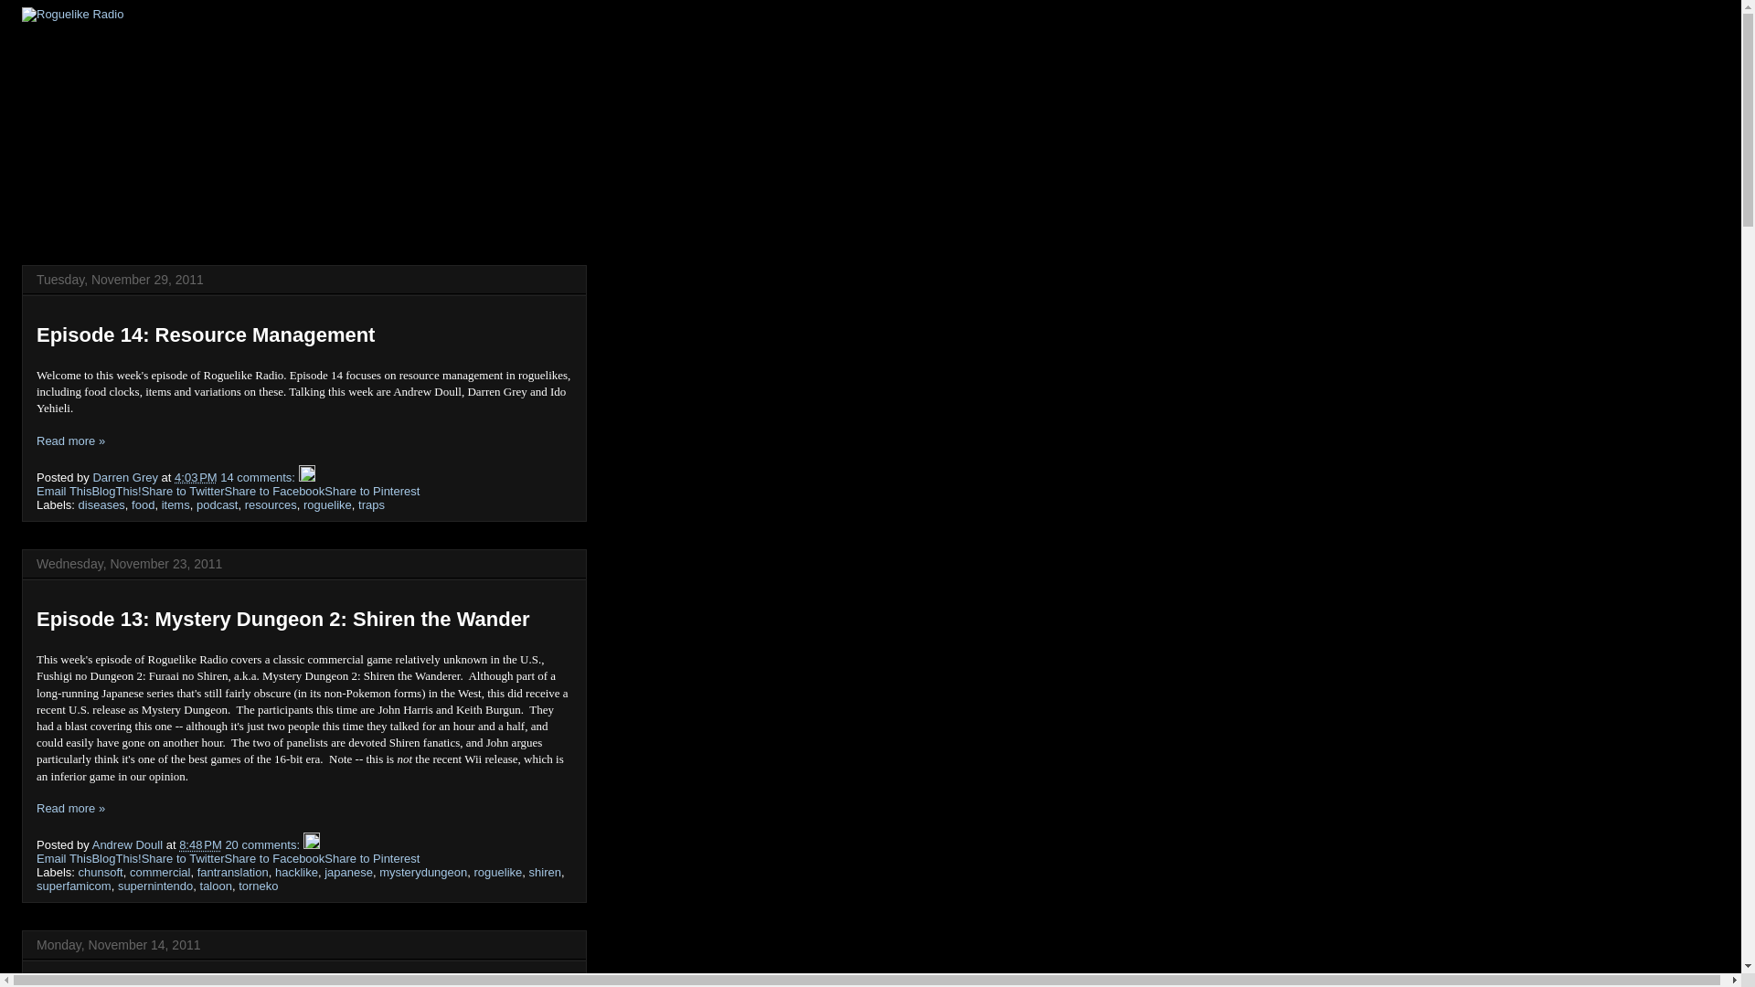  What do you see at coordinates (115, 492) in the screenshot?
I see `BlogThis!` at bounding box center [115, 492].